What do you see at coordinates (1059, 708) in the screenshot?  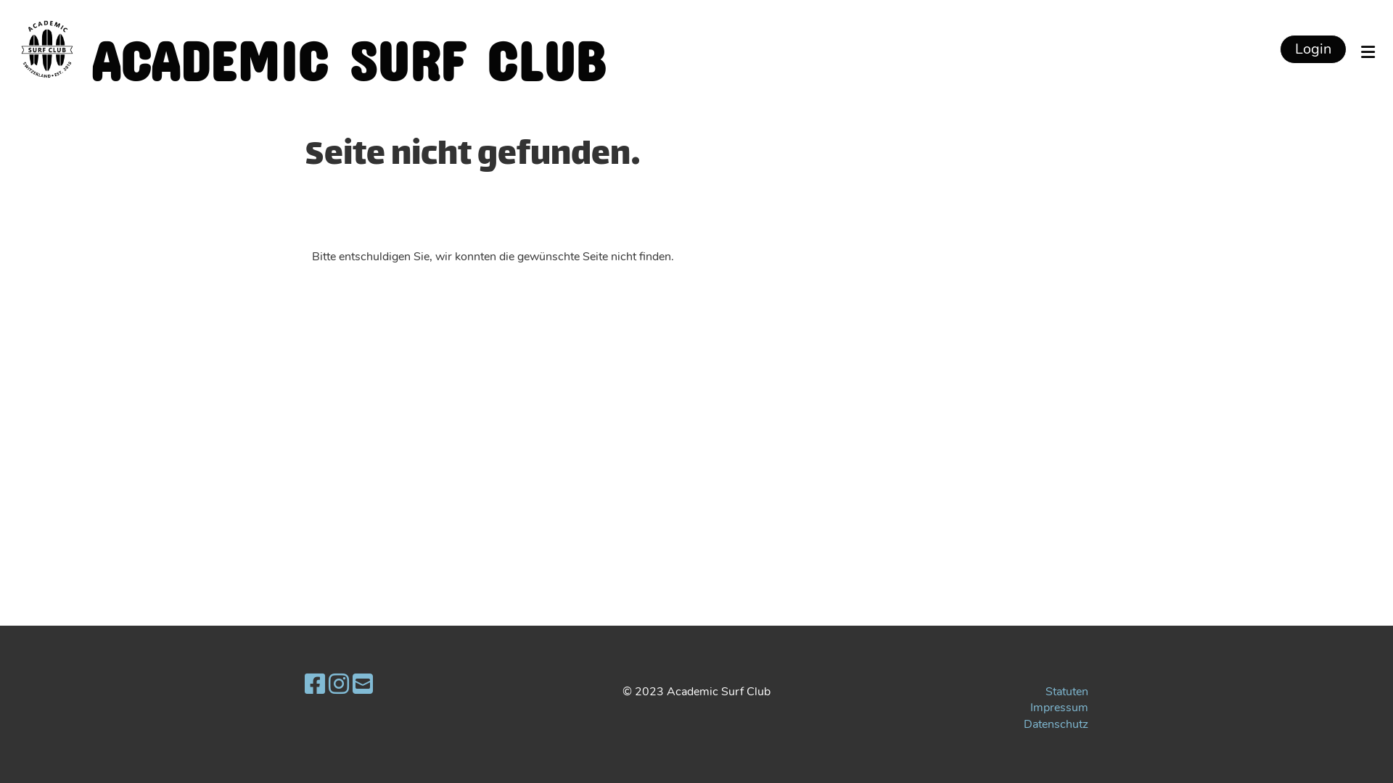 I see `Impressum` at bounding box center [1059, 708].